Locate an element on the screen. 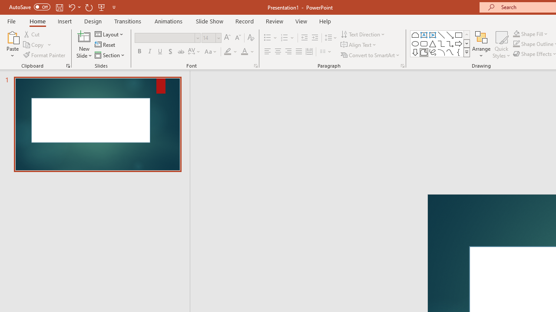  Line is located at coordinates (441, 35).